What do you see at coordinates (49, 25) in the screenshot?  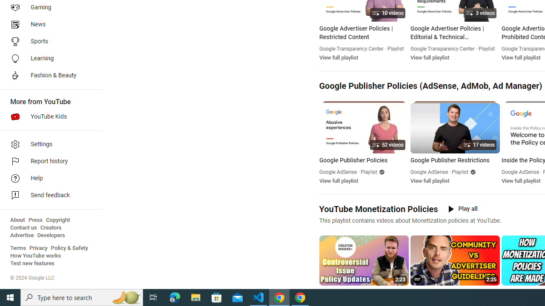 I see `News` at bounding box center [49, 25].